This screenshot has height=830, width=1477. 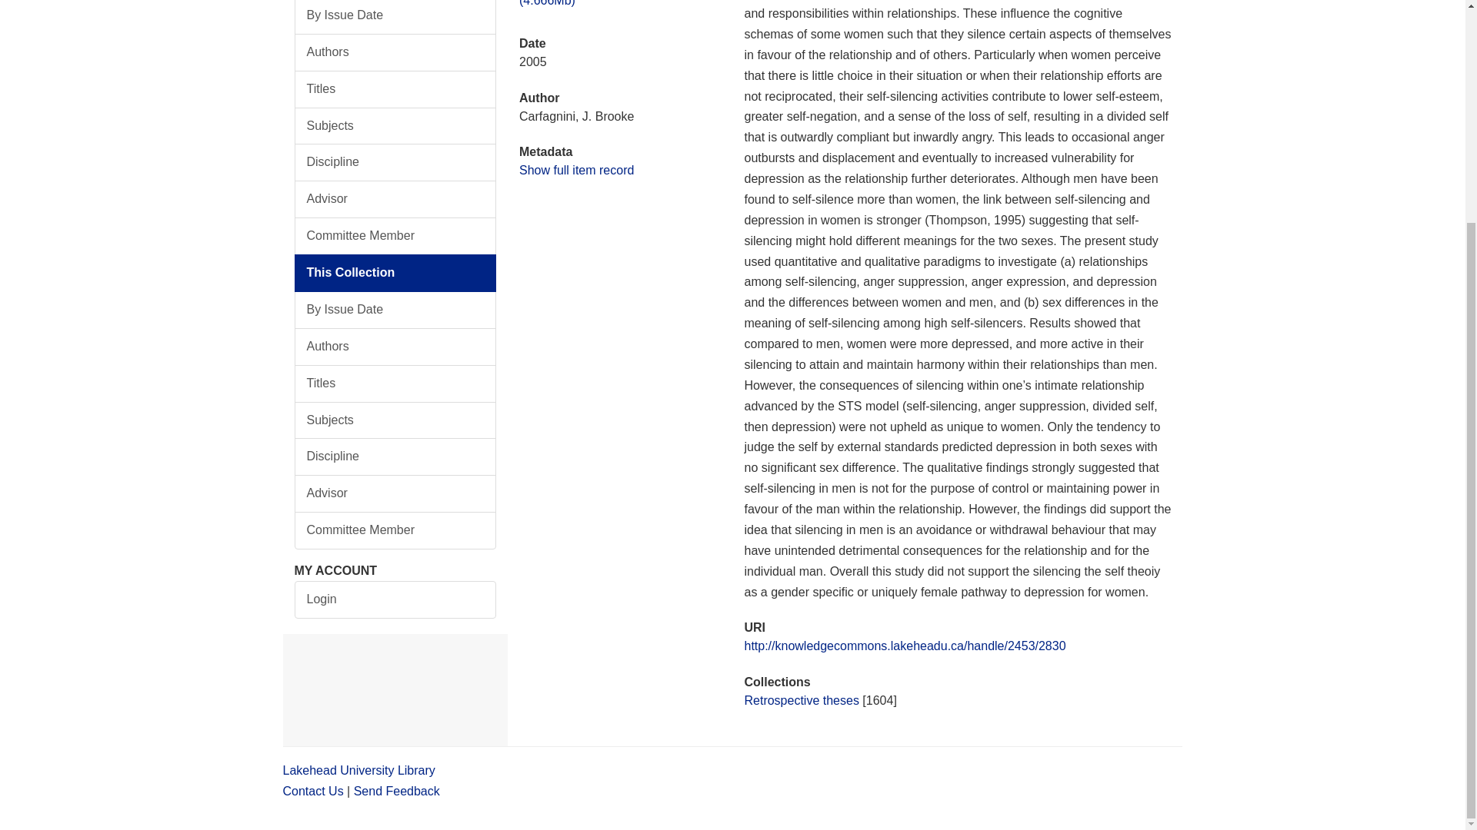 What do you see at coordinates (801, 700) in the screenshot?
I see `Retrospective theses` at bounding box center [801, 700].